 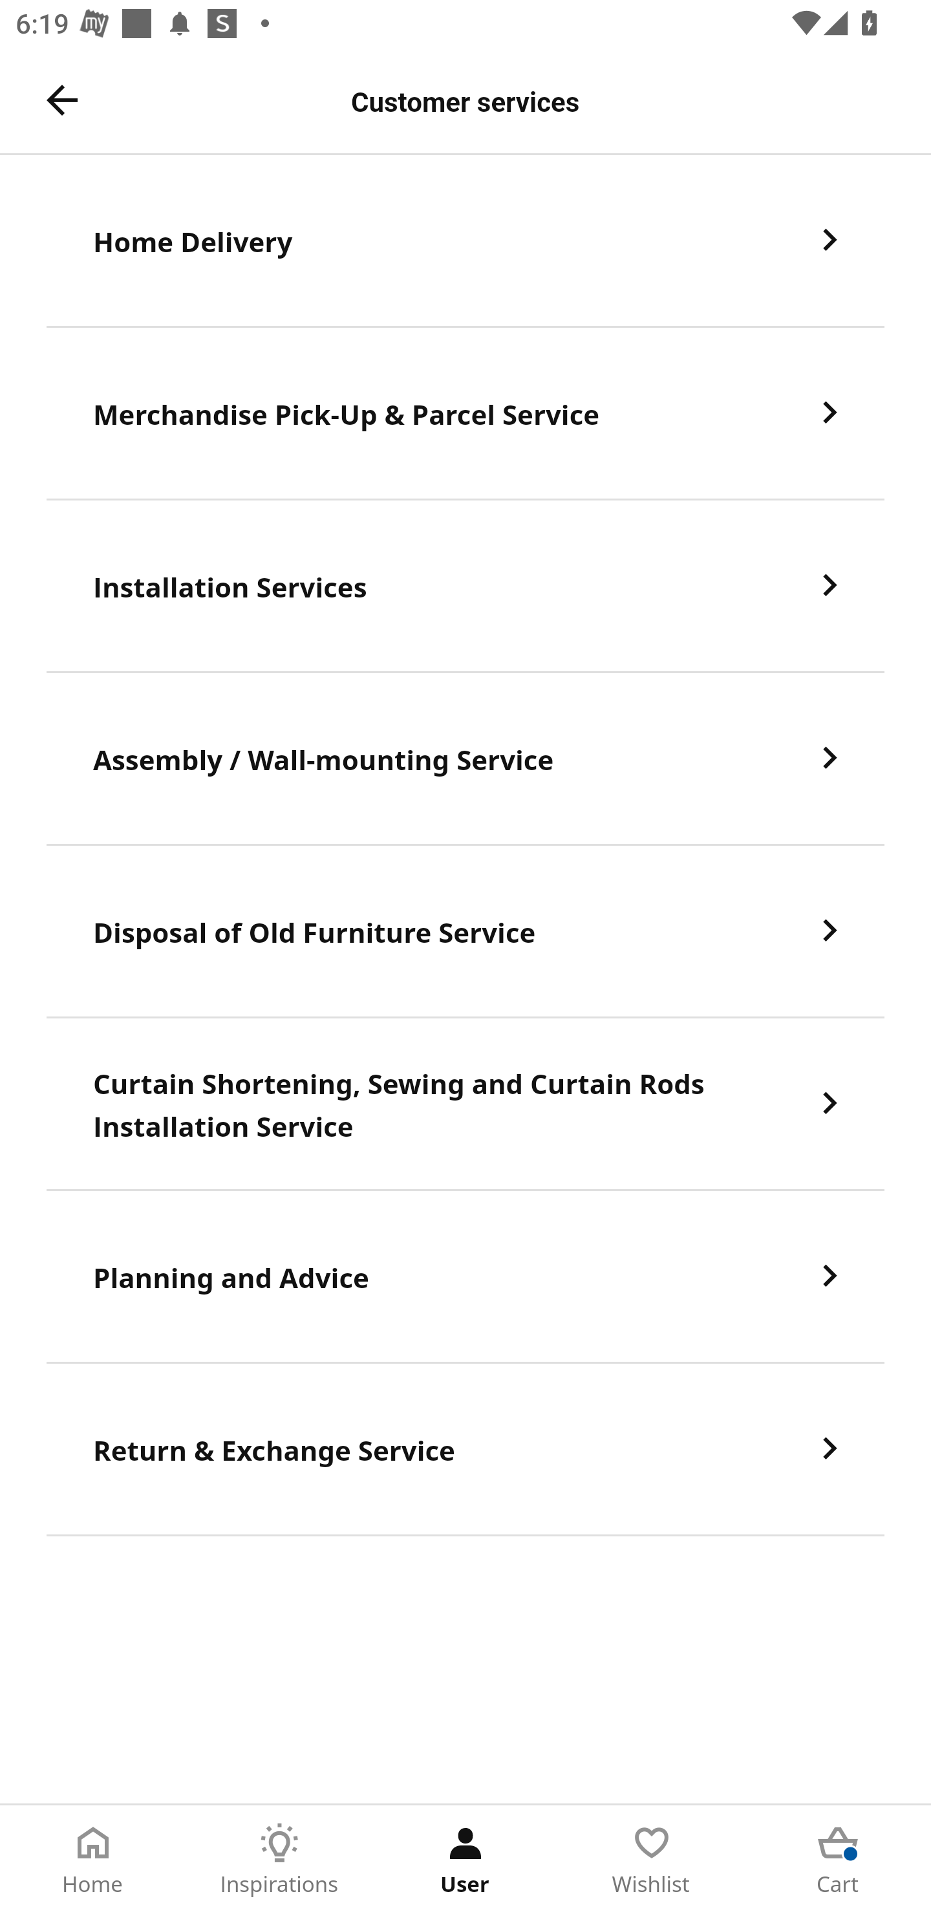 I want to click on Home Delivery, so click(x=465, y=241).